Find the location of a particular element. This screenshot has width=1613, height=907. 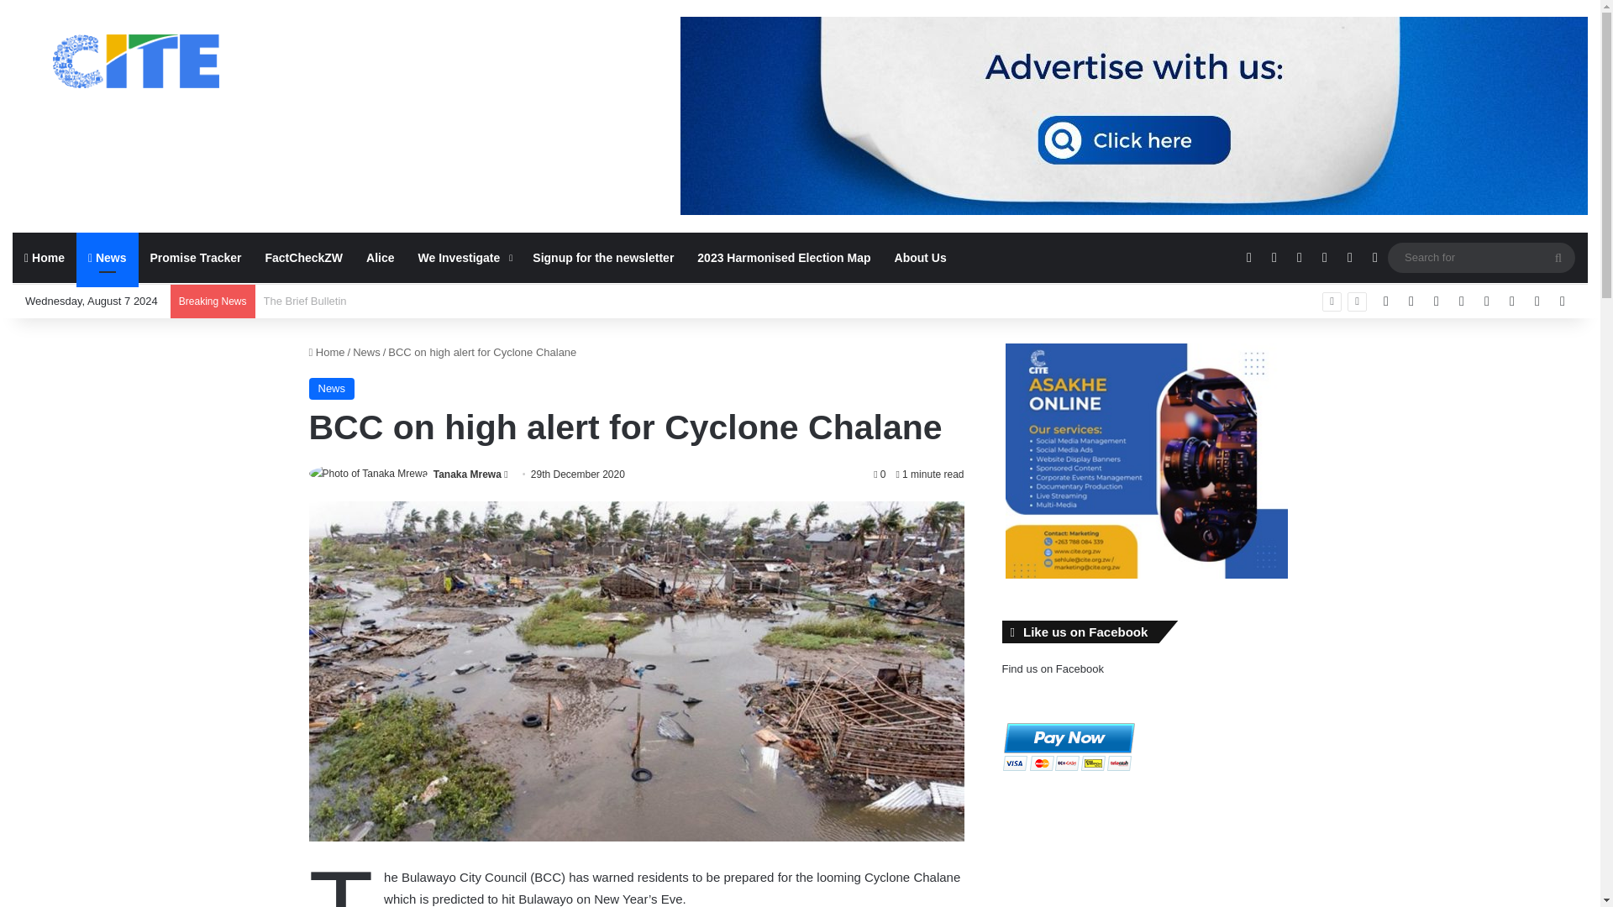

Home is located at coordinates (327, 351).